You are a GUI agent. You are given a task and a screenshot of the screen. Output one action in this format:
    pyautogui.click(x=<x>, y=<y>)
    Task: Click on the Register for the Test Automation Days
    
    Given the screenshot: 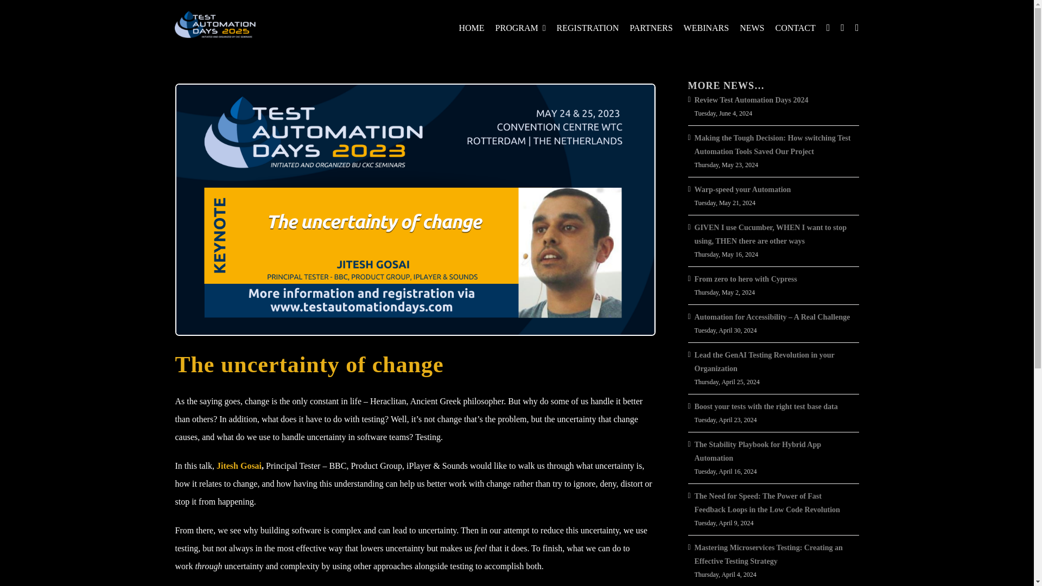 What is the action you would take?
    pyautogui.click(x=587, y=25)
    